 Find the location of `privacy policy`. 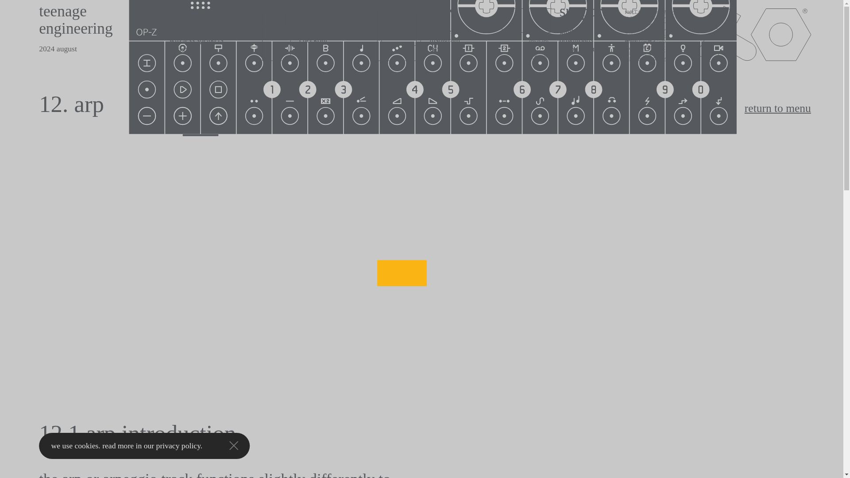

privacy policy is located at coordinates (167, 443).